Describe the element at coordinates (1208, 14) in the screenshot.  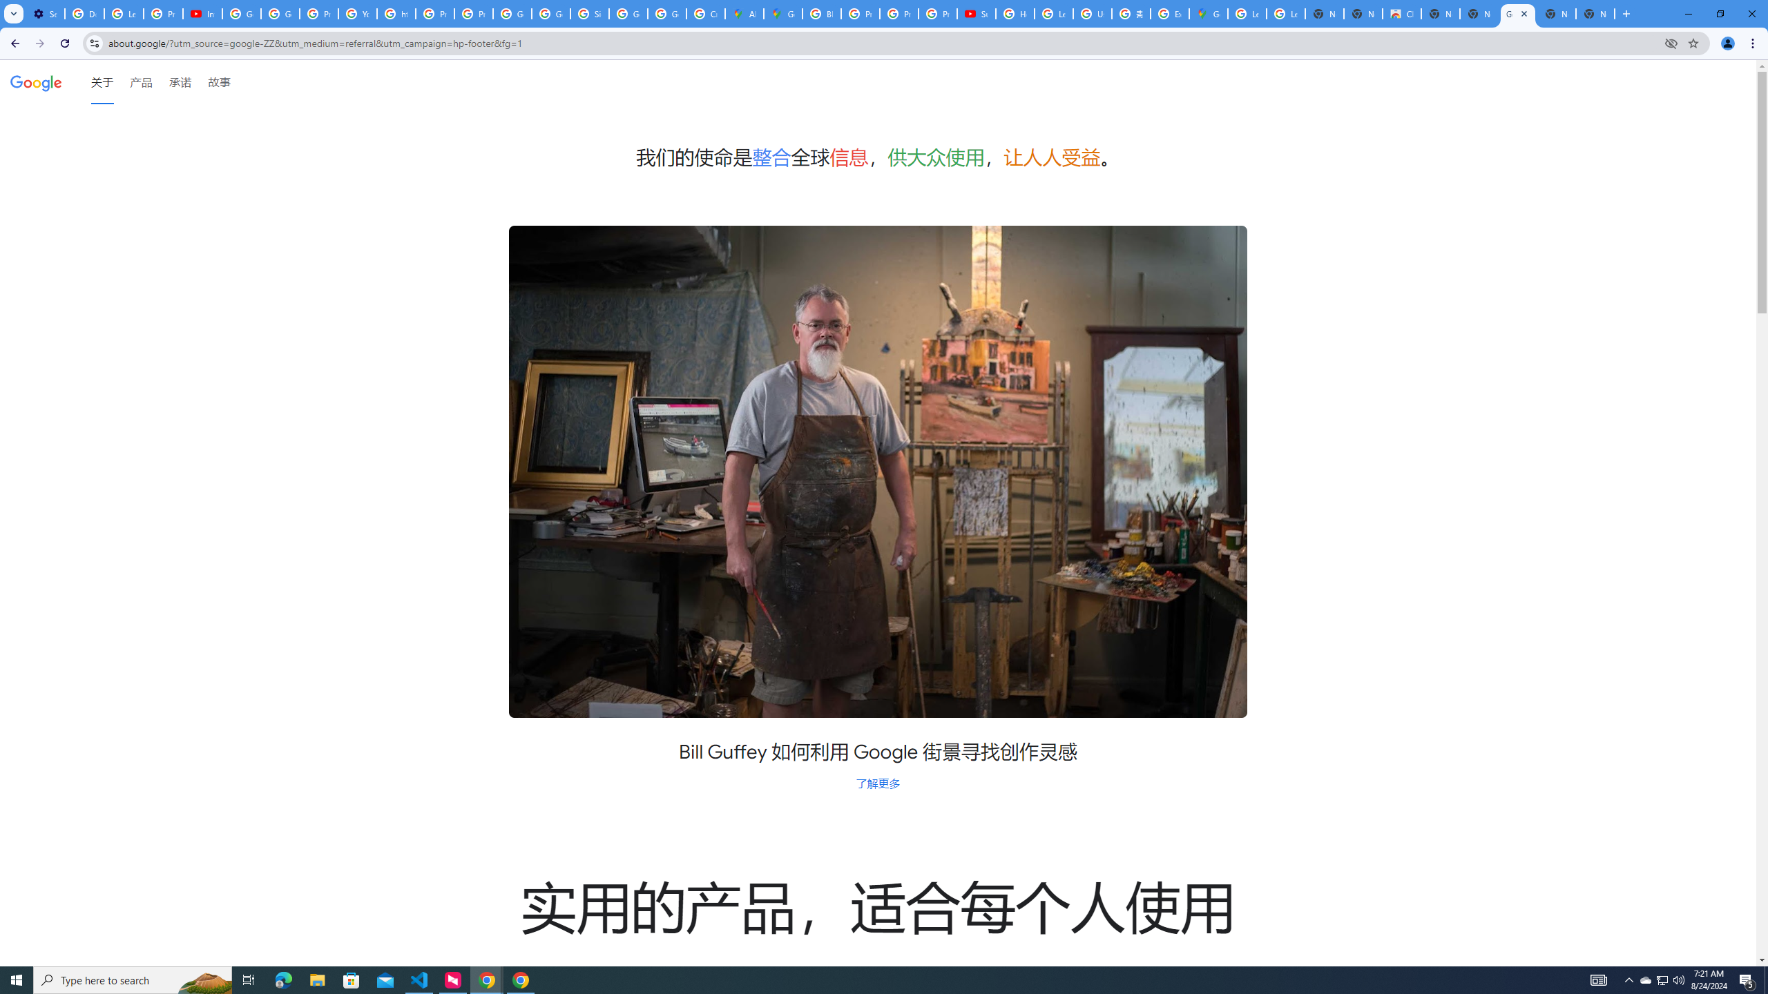
I see `Google Maps` at that location.